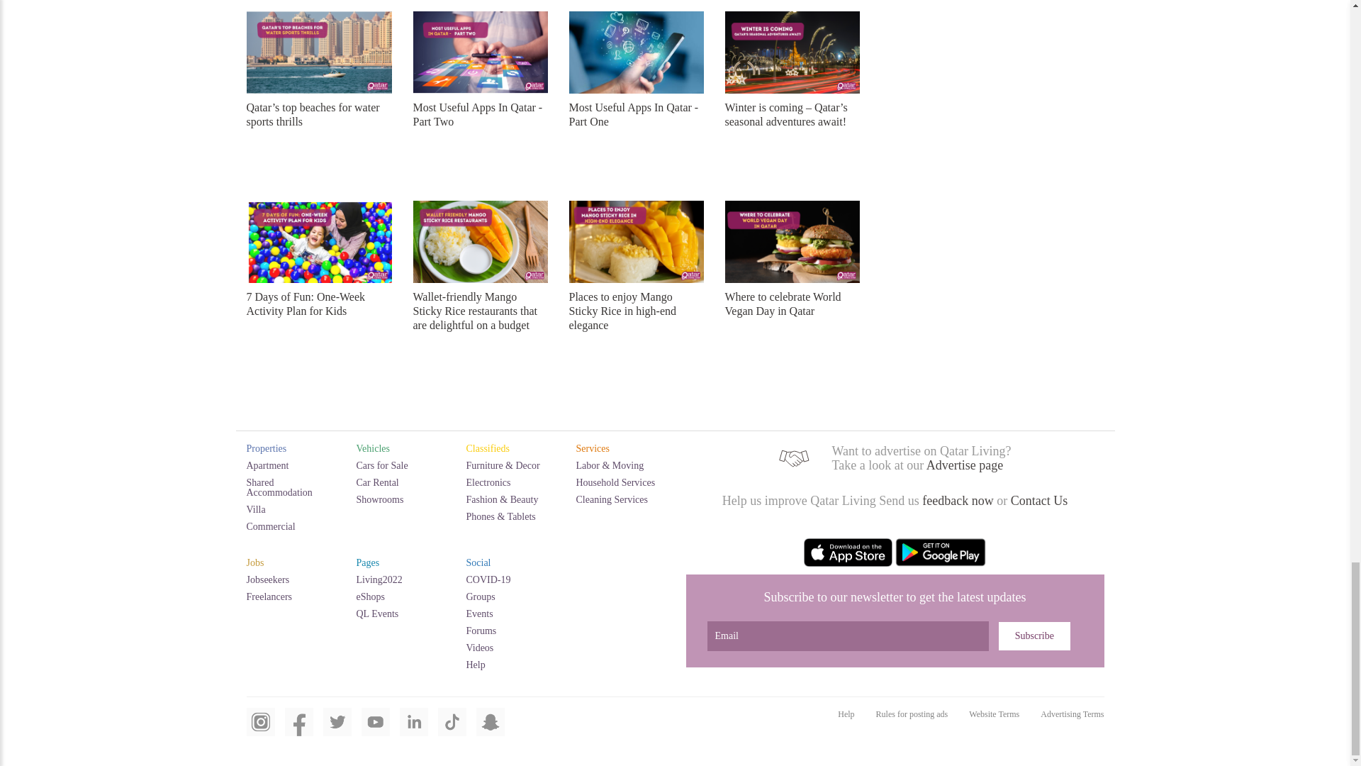 The width and height of the screenshot is (1361, 766). I want to click on FACEBOOK, so click(298, 729).